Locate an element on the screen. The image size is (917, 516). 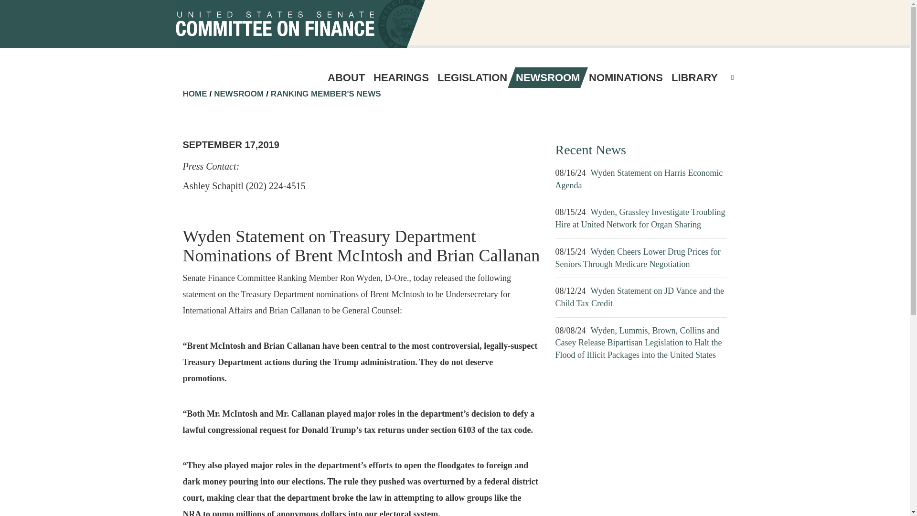
NOMINATIONS is located at coordinates (626, 77).